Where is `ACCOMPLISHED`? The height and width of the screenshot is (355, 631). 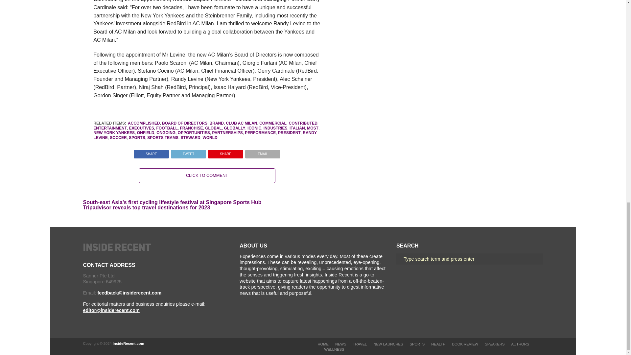 ACCOMPLISHED is located at coordinates (144, 123).